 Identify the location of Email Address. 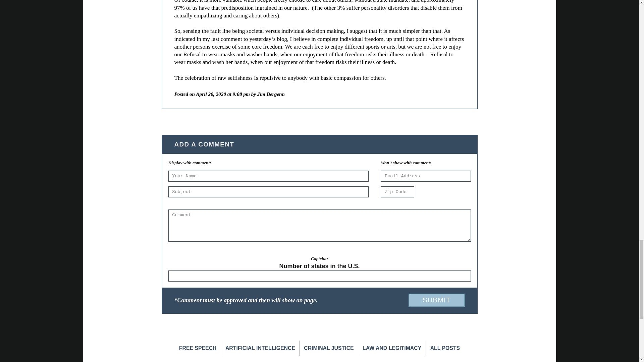
(425, 176).